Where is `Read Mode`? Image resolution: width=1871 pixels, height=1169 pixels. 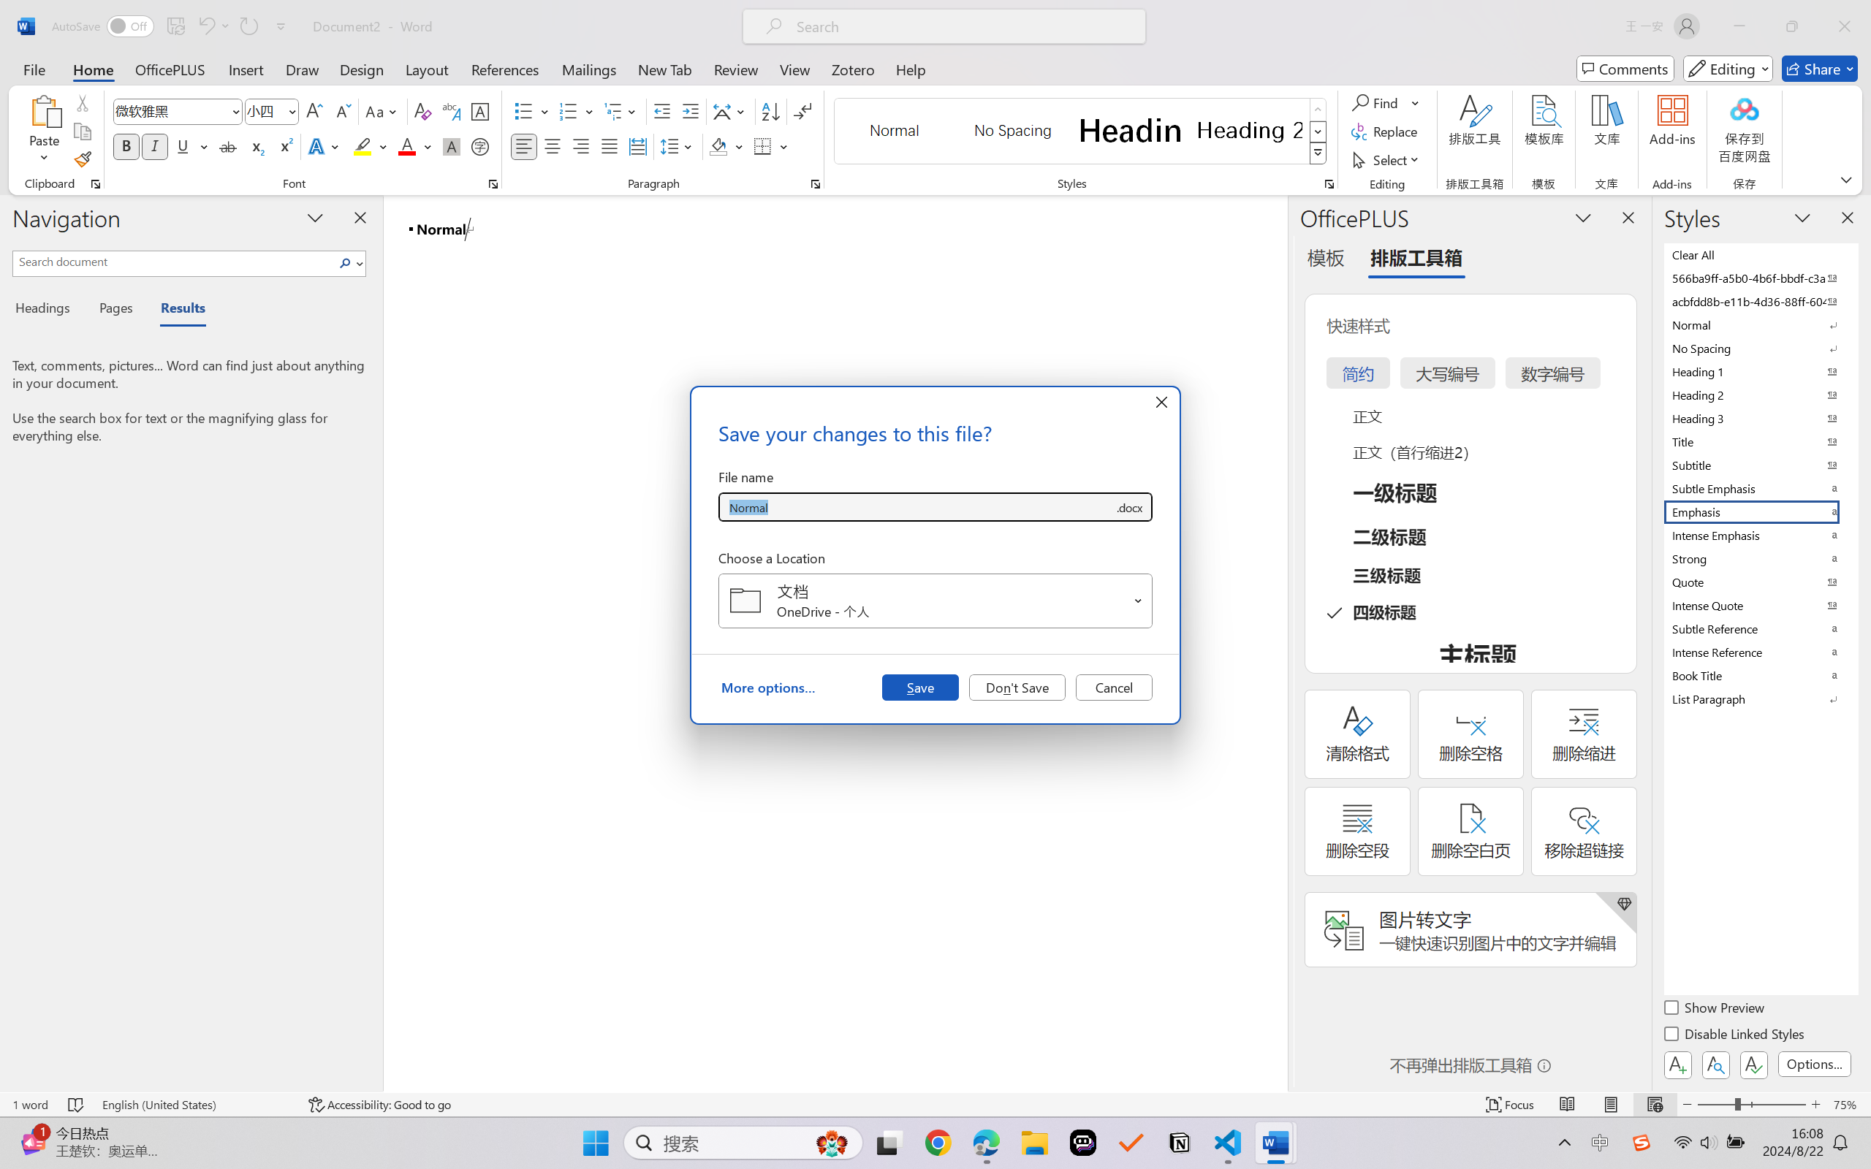
Read Mode is located at coordinates (1568, 1105).